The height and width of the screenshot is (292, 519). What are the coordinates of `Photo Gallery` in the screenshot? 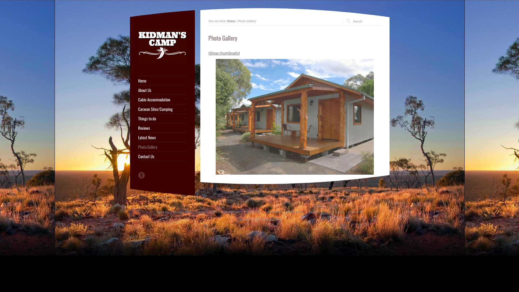 It's located at (162, 147).